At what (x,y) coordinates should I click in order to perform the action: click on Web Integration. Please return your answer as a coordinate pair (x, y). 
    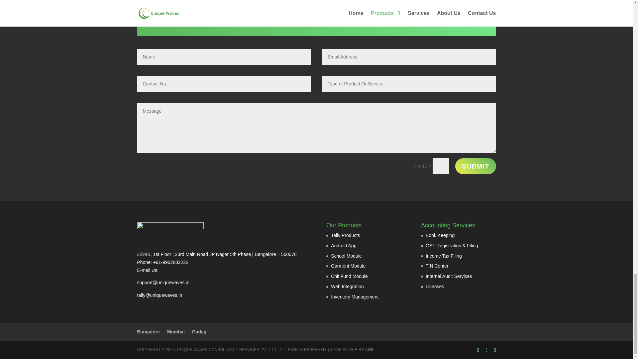
    Looking at the image, I should click on (347, 287).